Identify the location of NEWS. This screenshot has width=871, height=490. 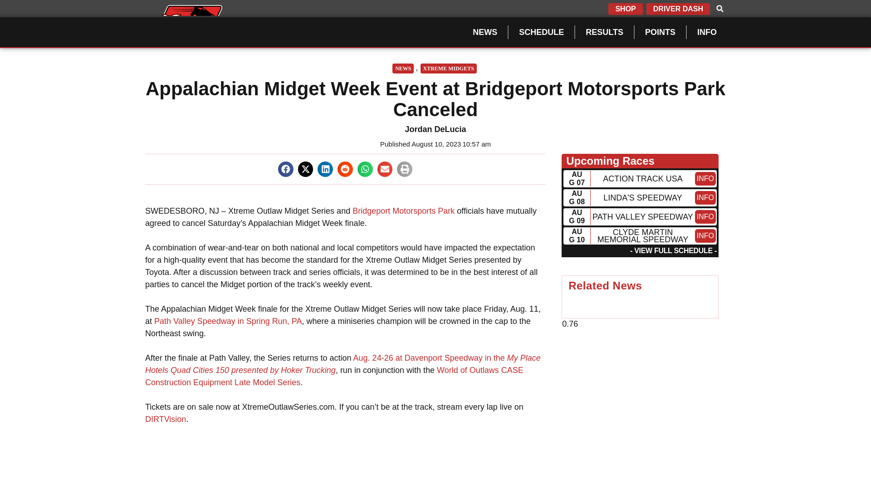
(403, 69).